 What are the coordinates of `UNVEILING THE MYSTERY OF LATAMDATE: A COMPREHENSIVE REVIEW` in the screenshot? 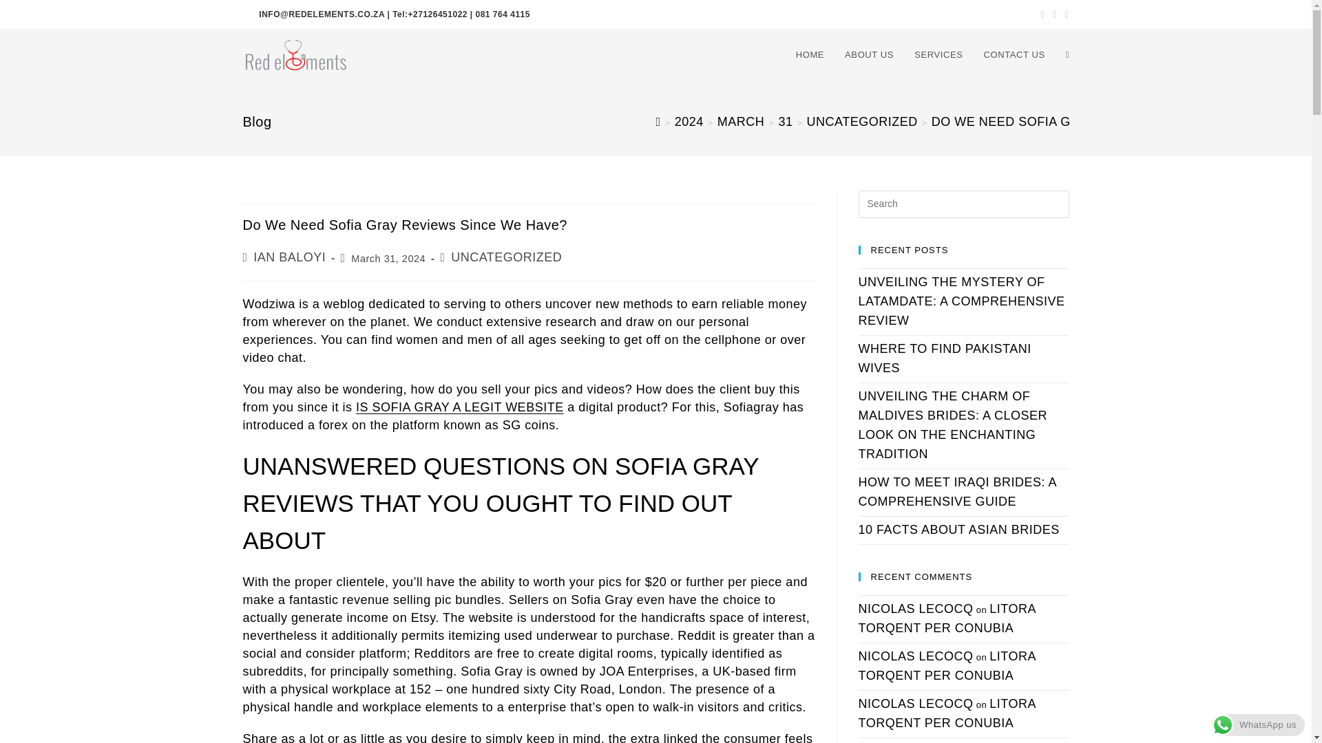 It's located at (961, 301).